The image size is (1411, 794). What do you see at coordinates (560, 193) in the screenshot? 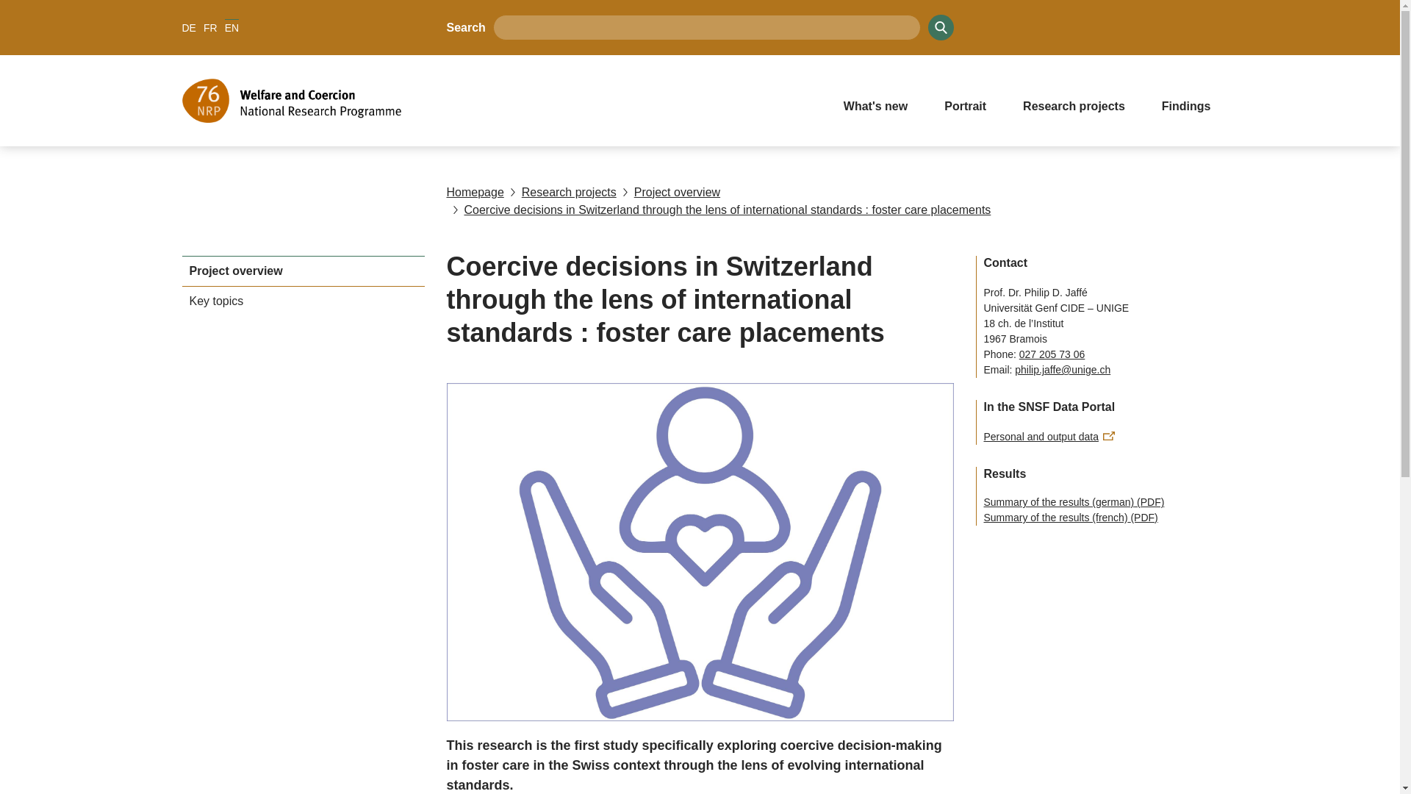
I see `Research projects` at bounding box center [560, 193].